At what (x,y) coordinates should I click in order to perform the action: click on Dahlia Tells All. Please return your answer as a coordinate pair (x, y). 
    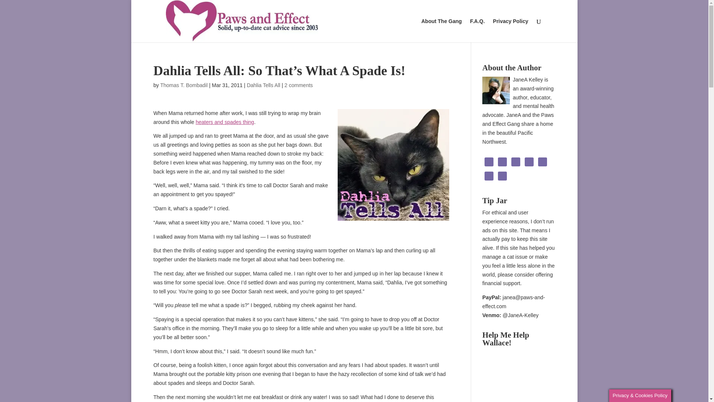
    Looking at the image, I should click on (264, 85).